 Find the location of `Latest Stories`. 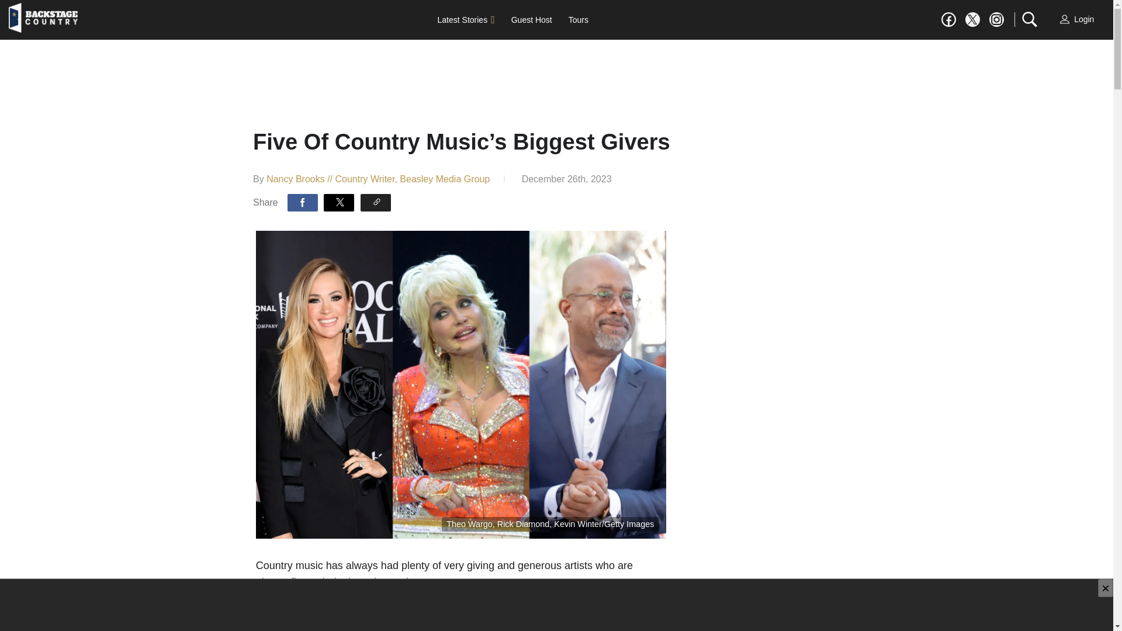

Latest Stories is located at coordinates (466, 20).